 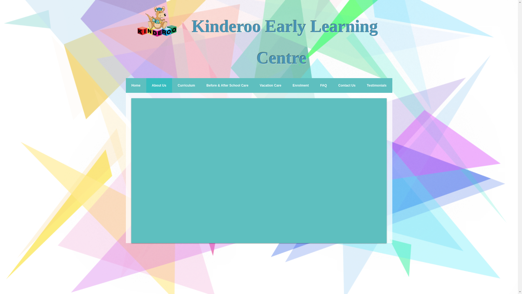 I want to click on Enrolment, so click(x=301, y=85).